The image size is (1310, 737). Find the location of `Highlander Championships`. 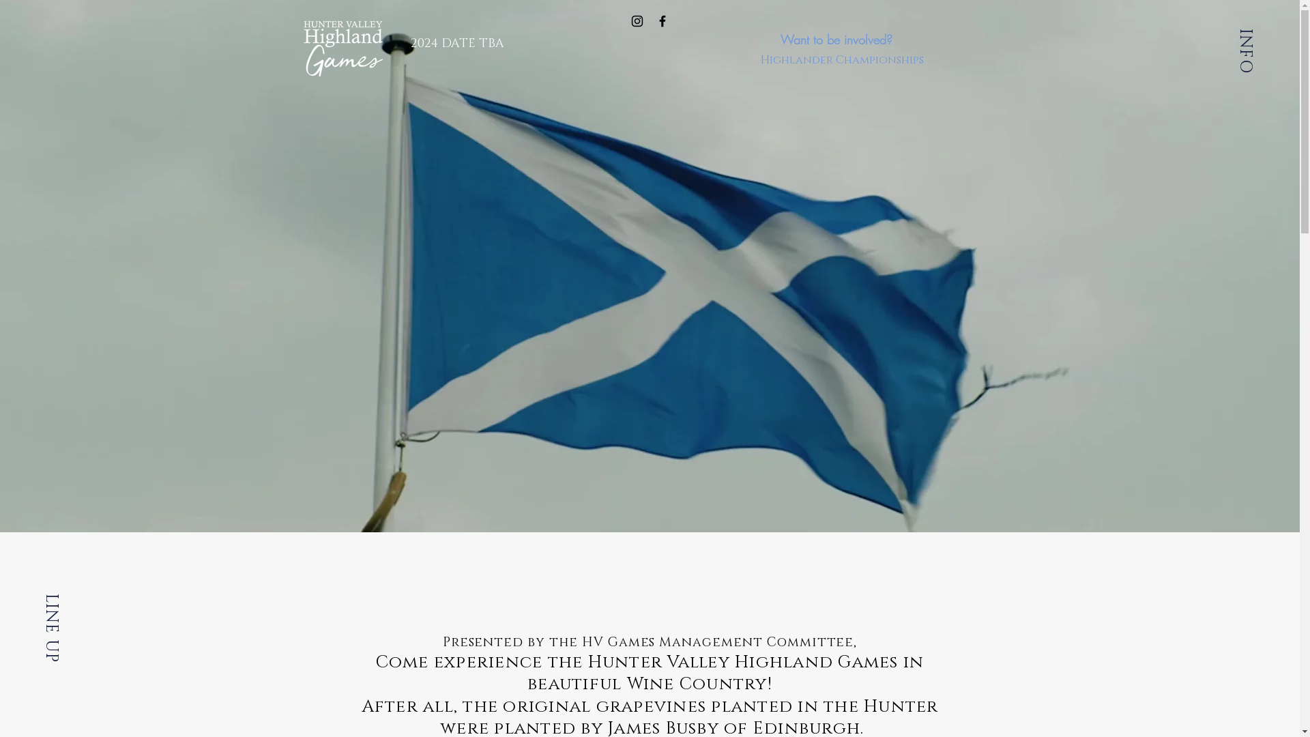

Highlander Championships is located at coordinates (842, 60).